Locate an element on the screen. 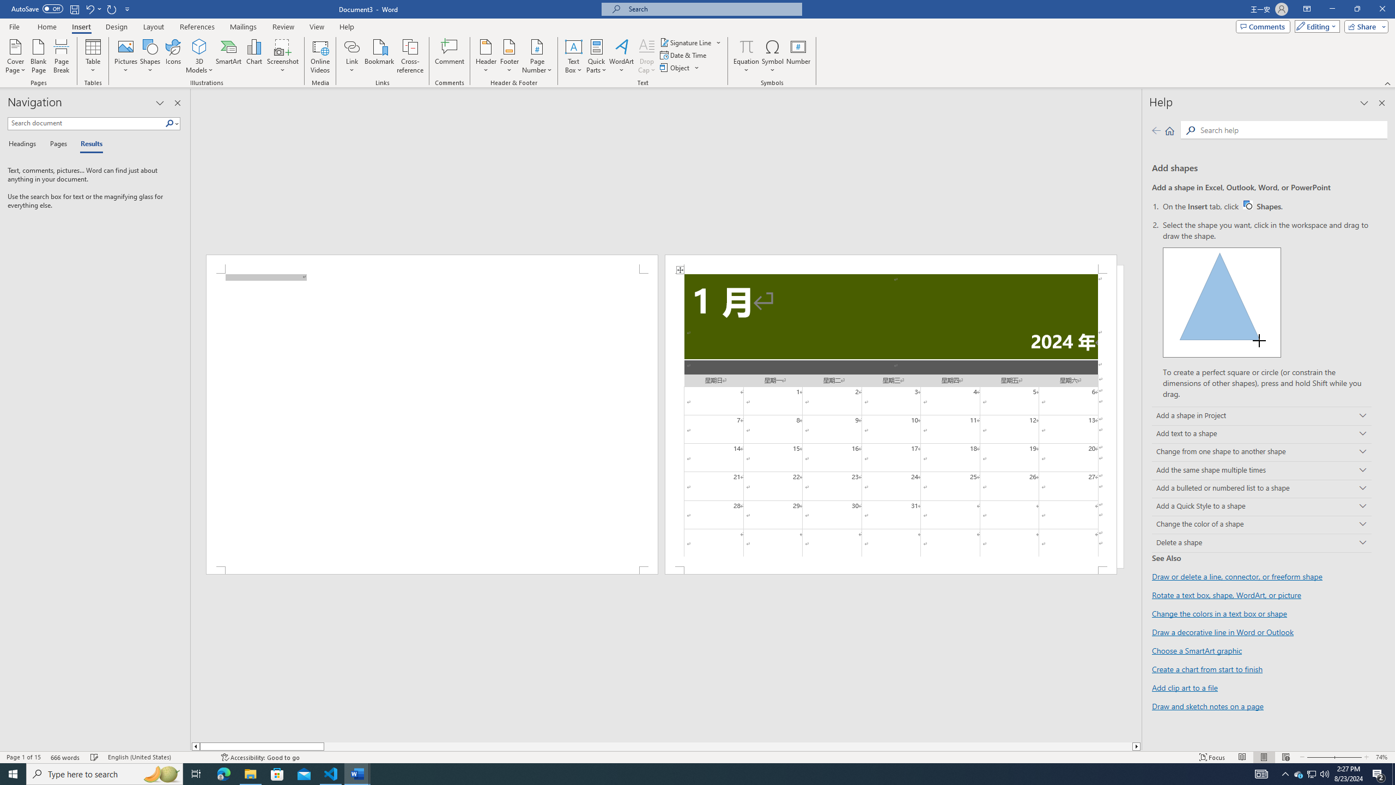 This screenshot has width=1395, height=785. Results is located at coordinates (88, 144).